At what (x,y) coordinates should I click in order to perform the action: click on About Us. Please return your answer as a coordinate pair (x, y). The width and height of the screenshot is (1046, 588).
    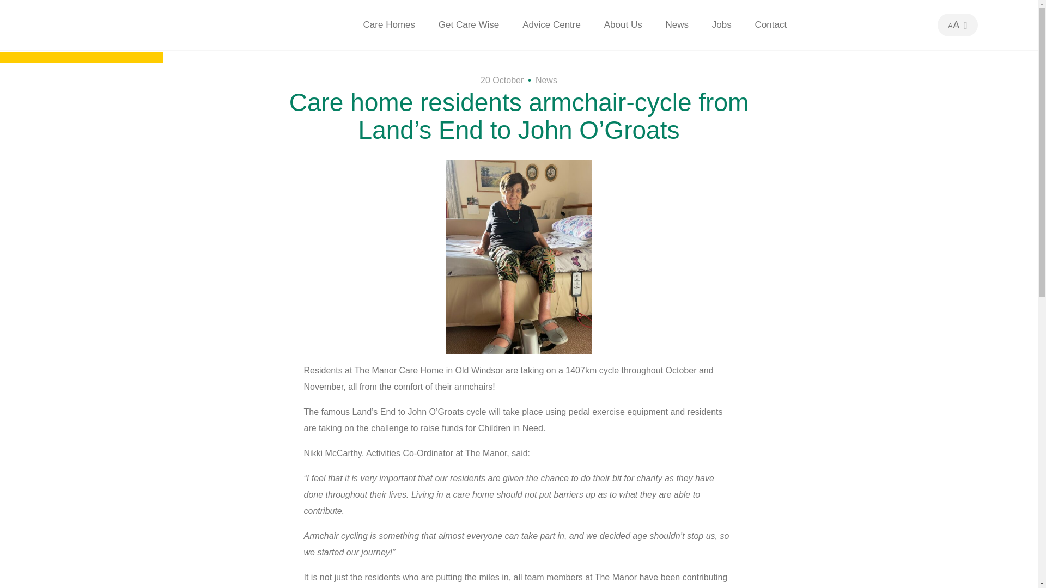
    Looking at the image, I should click on (623, 25).